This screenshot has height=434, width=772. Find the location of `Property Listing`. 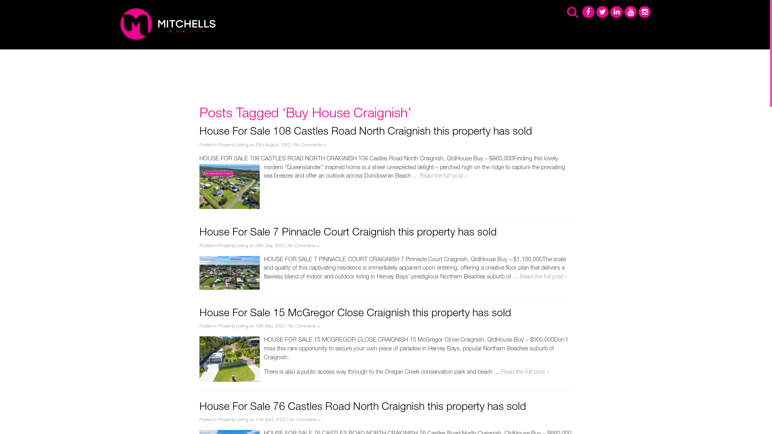

Property Listing is located at coordinates (233, 145).